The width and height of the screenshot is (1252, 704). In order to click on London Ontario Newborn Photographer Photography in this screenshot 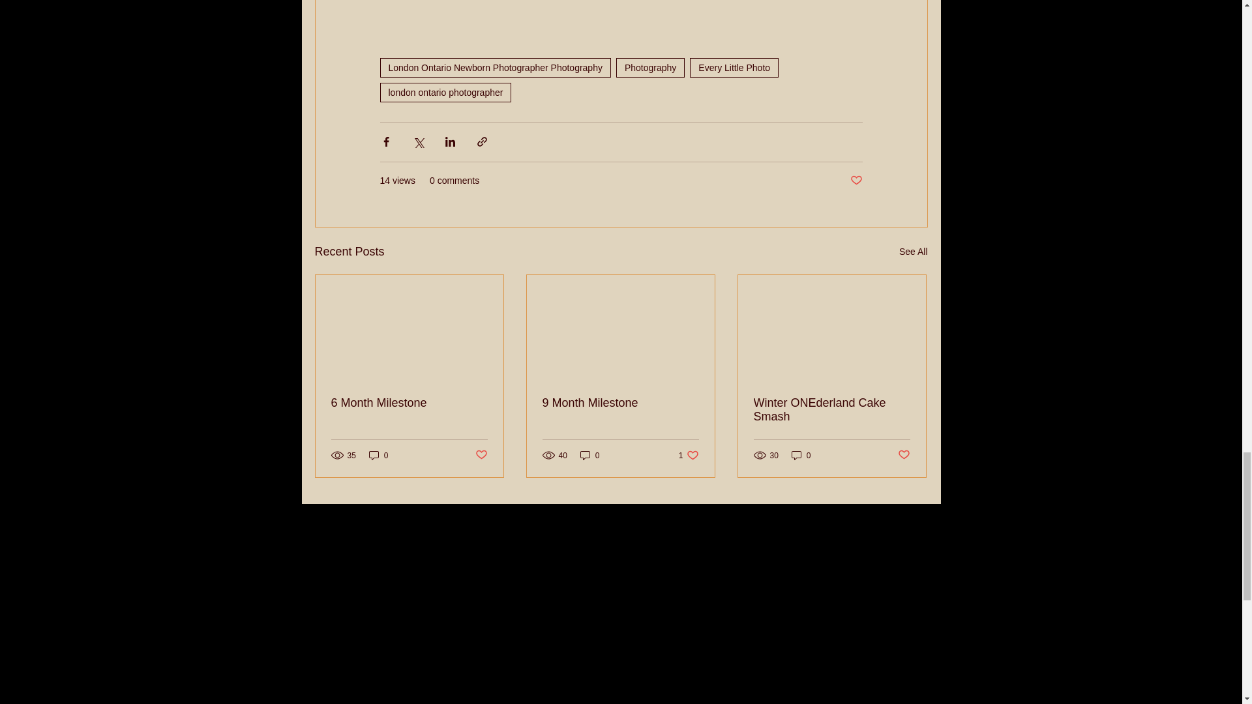, I will do `click(494, 67)`.